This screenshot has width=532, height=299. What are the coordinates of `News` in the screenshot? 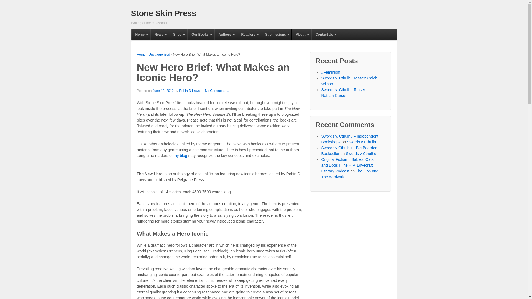 It's located at (159, 34).